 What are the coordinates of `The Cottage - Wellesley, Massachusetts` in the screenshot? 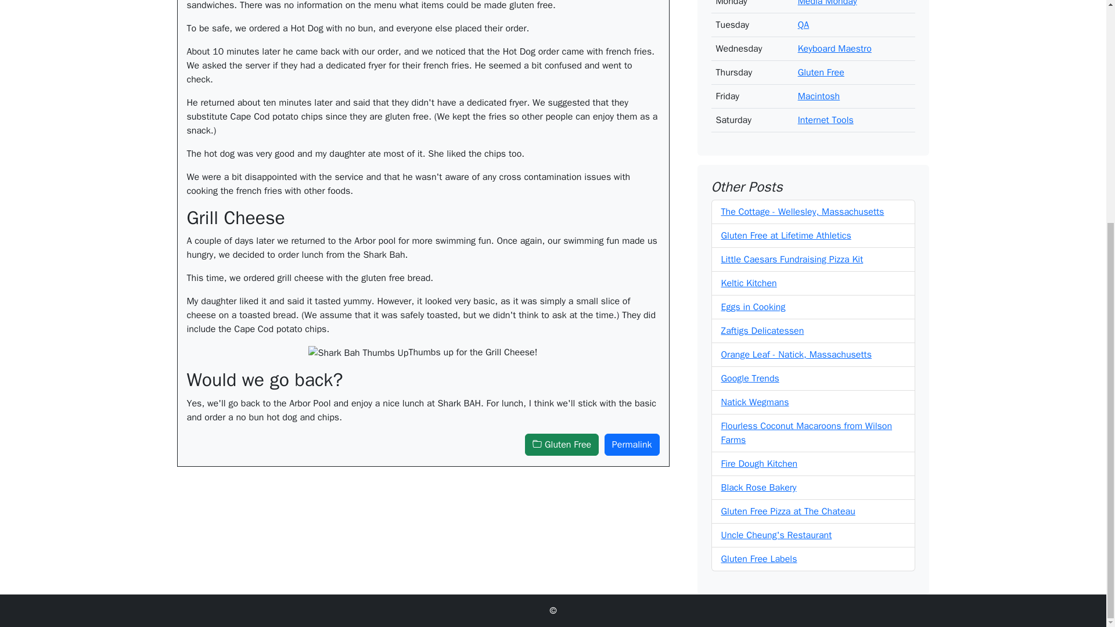 It's located at (803, 202).